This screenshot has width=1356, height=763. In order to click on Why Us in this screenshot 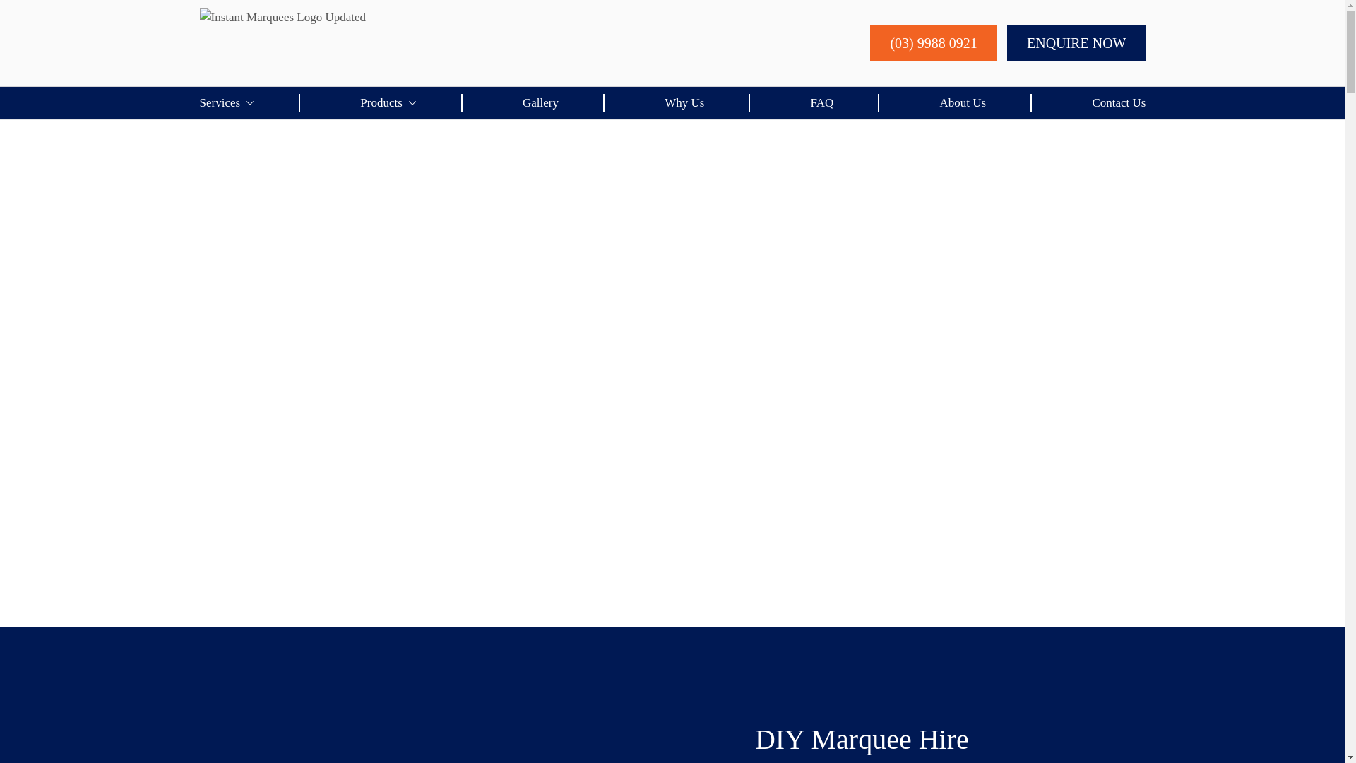, I will do `click(684, 103)`.